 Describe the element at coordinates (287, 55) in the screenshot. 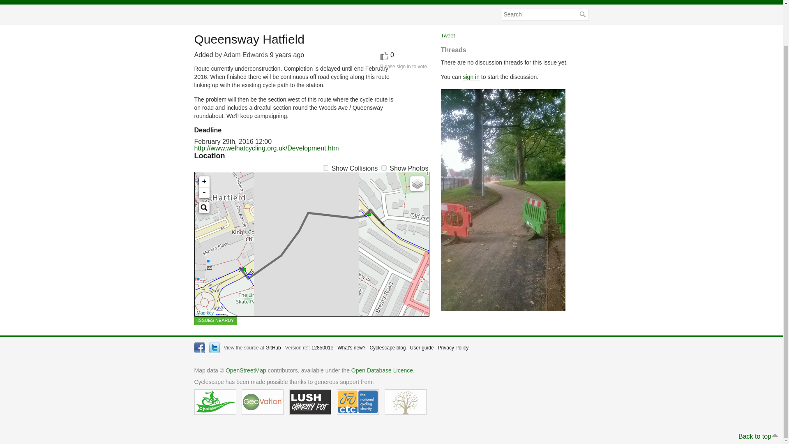

I see `24 December, 2015 12:42` at that location.